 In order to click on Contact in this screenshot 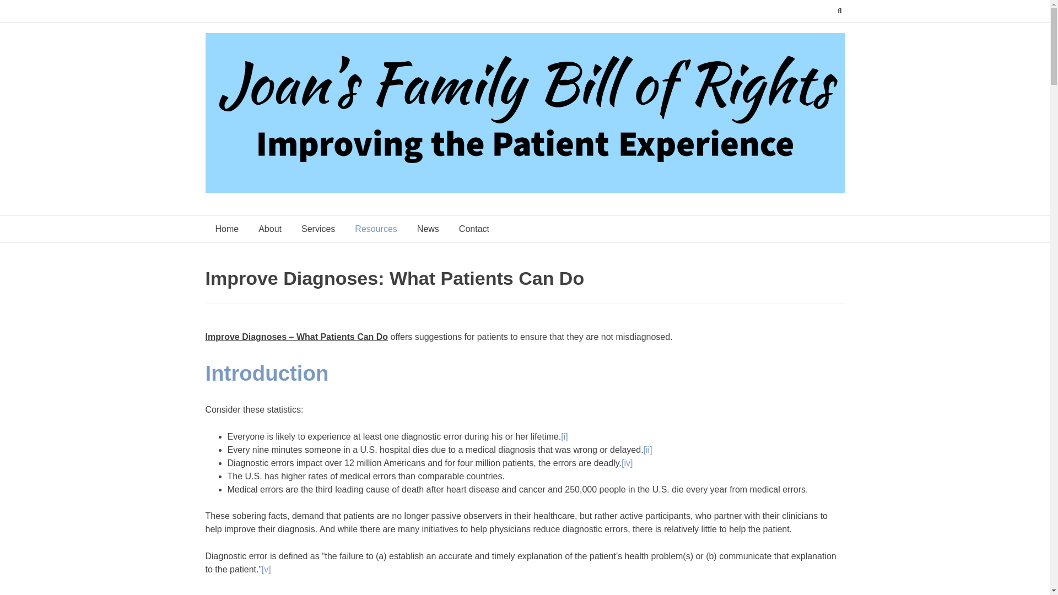, I will do `click(474, 229)`.